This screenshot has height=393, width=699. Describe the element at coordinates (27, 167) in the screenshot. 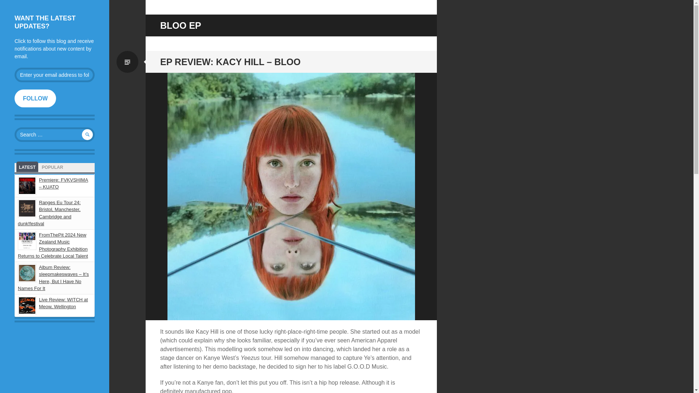

I see `LATEST` at that location.